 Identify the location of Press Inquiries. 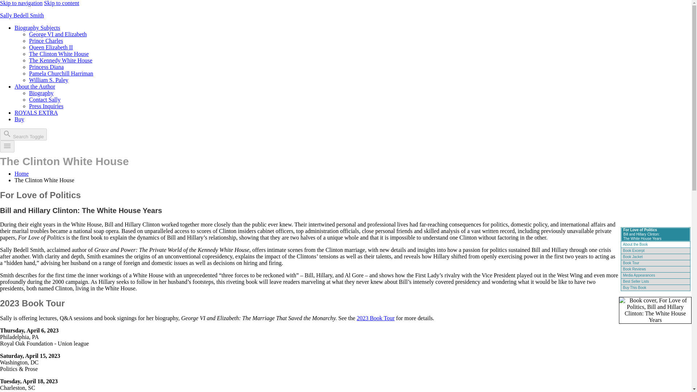
(46, 106).